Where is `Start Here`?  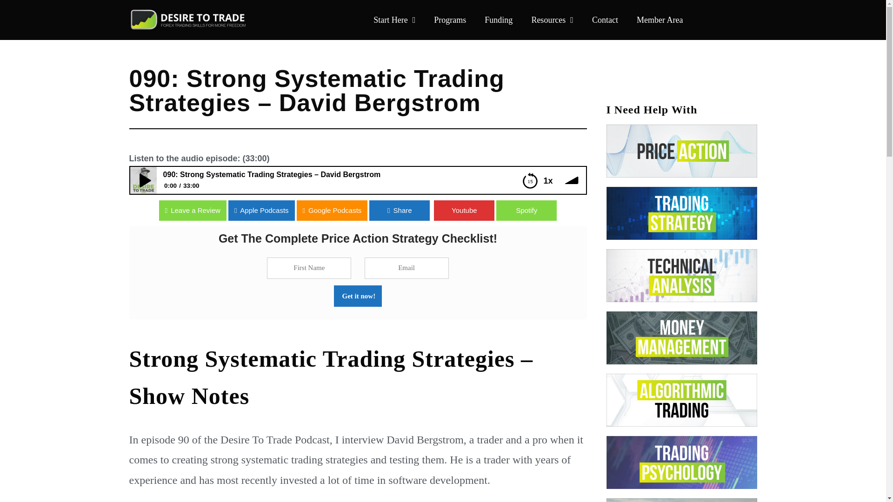 Start Here is located at coordinates (394, 20).